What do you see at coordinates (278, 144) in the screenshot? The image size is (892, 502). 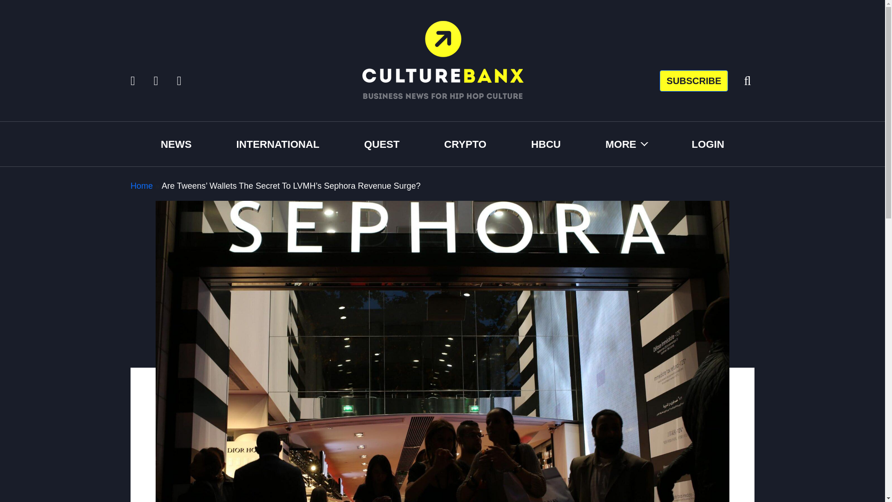 I see `INTERNATIONAL` at bounding box center [278, 144].